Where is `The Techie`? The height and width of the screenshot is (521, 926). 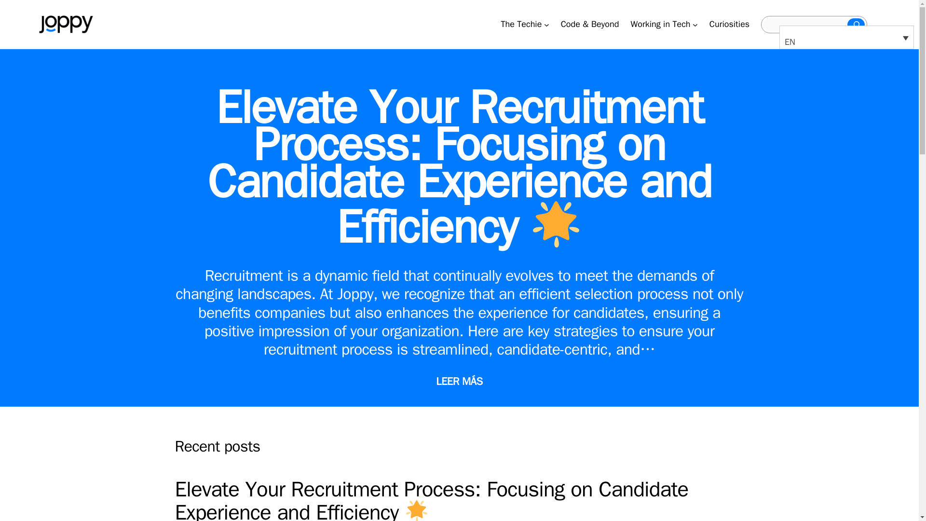 The Techie is located at coordinates (521, 24).